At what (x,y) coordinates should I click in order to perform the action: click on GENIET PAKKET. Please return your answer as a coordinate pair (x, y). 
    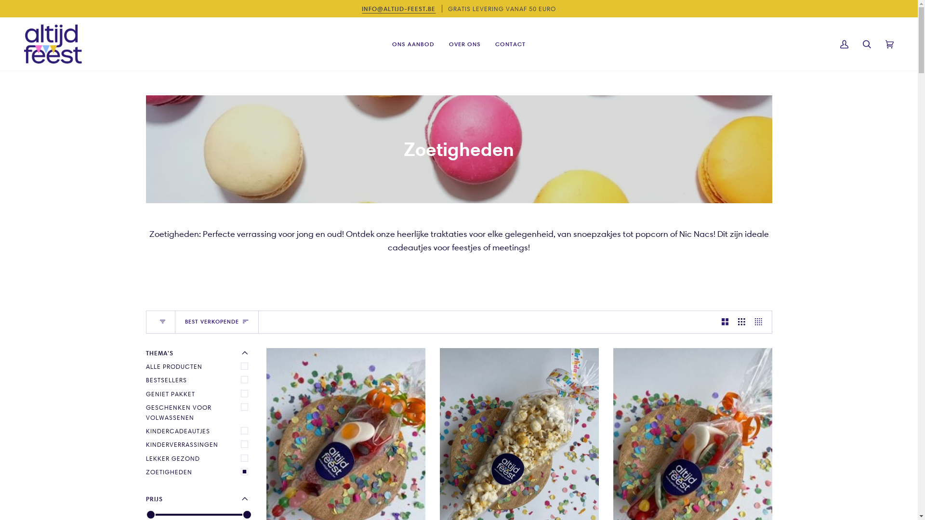
    Looking at the image, I should click on (198, 394).